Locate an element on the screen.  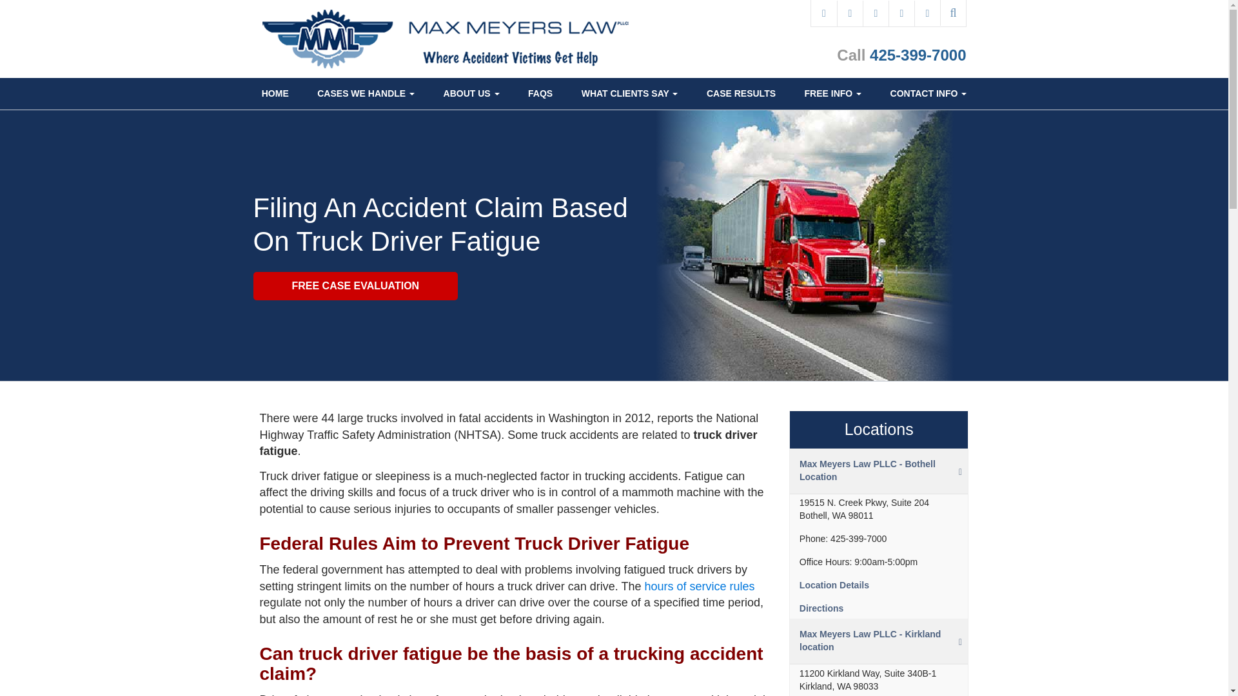
FREE INFO is located at coordinates (832, 93).